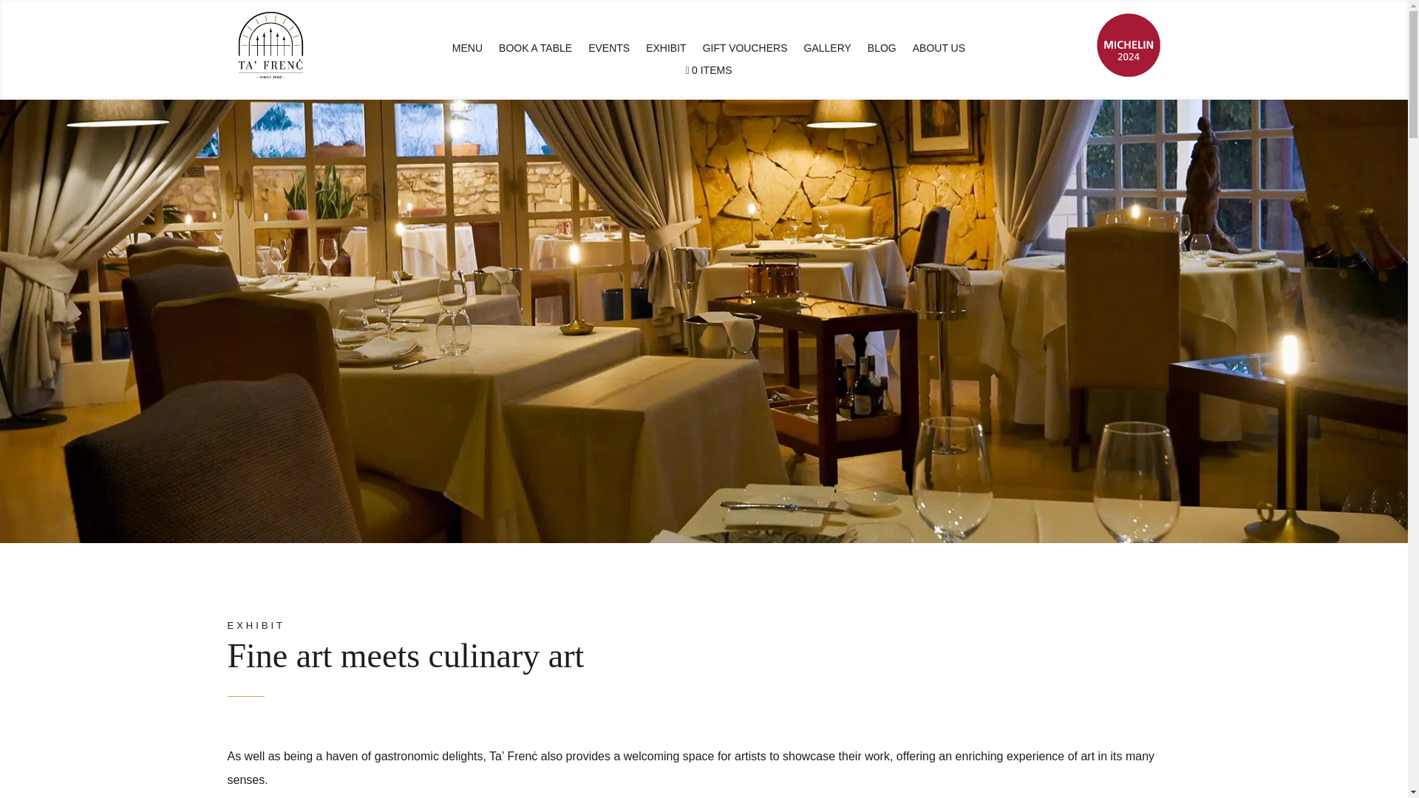 The height and width of the screenshot is (798, 1419). Describe the element at coordinates (535, 50) in the screenshot. I see `BOOK A TABLE` at that location.